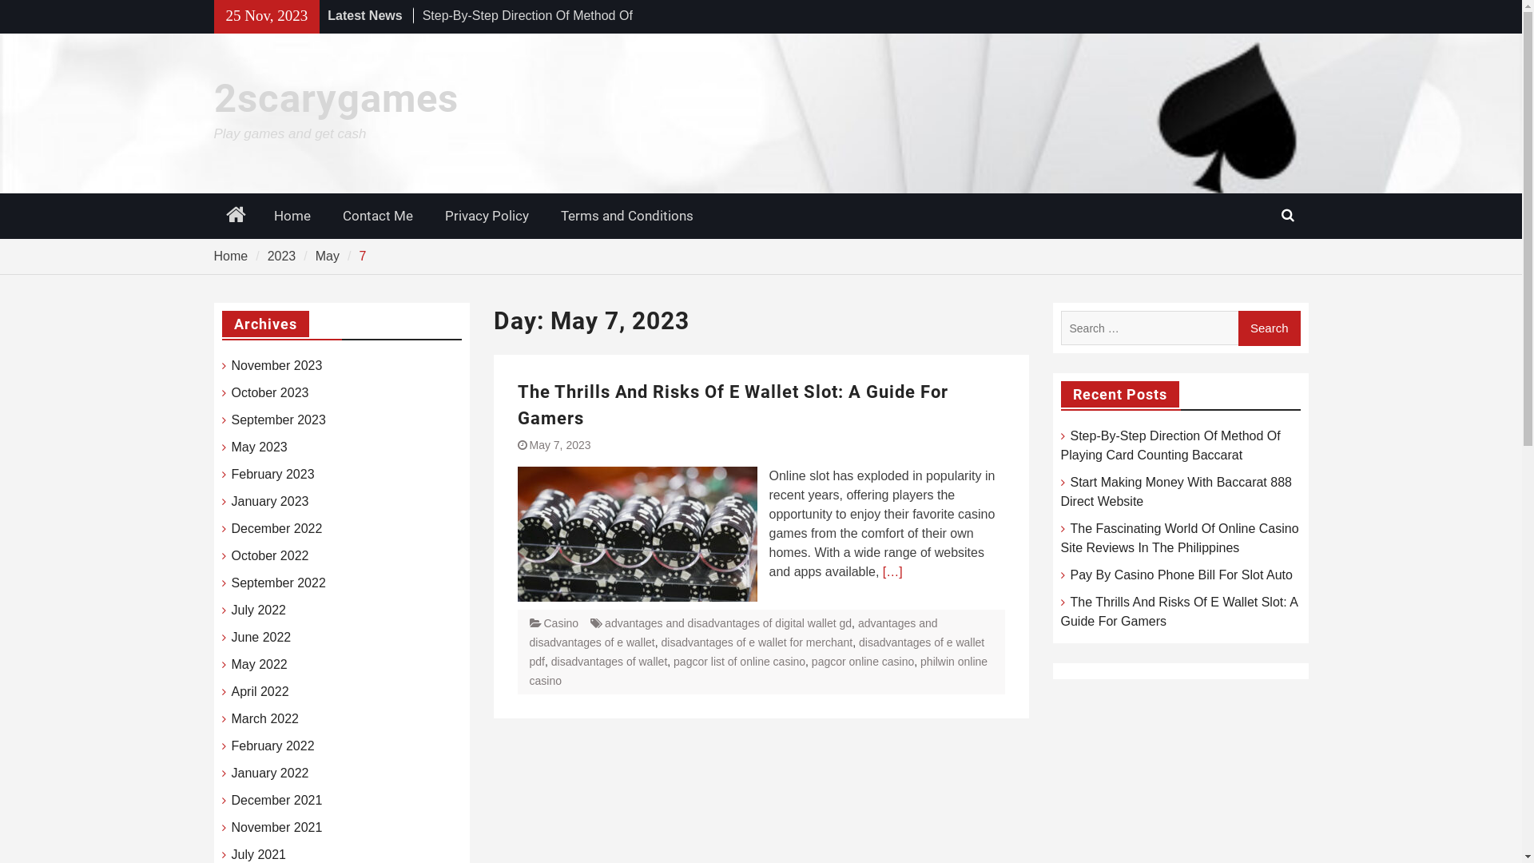  What do you see at coordinates (259, 610) in the screenshot?
I see `July 2022` at bounding box center [259, 610].